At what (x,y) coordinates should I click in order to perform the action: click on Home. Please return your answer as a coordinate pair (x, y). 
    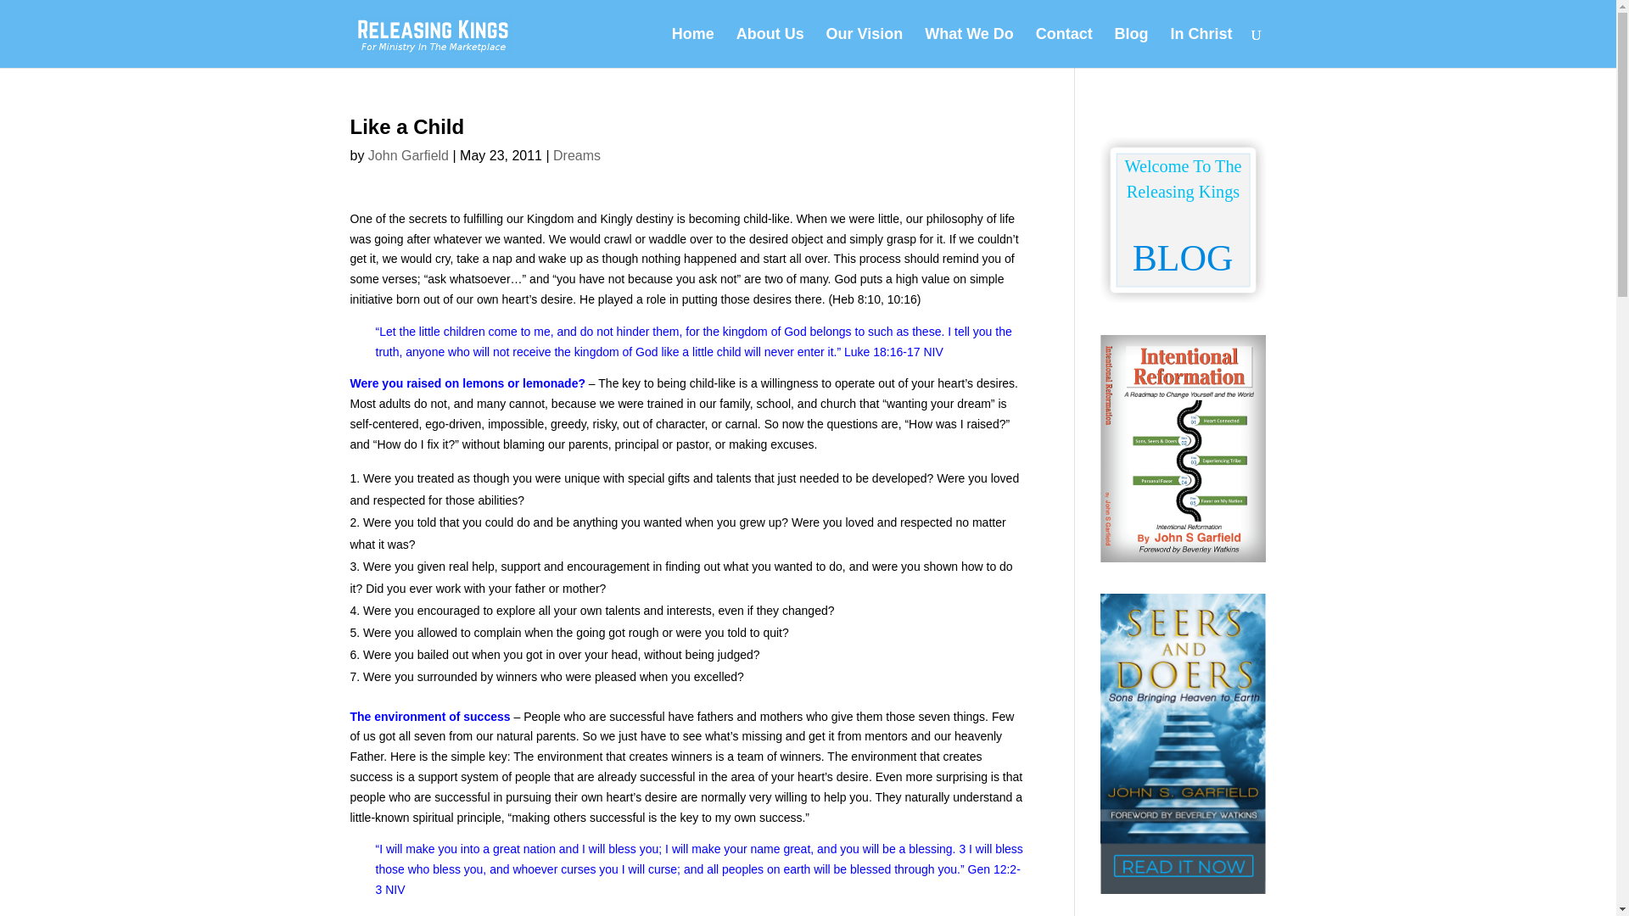
    Looking at the image, I should click on (692, 47).